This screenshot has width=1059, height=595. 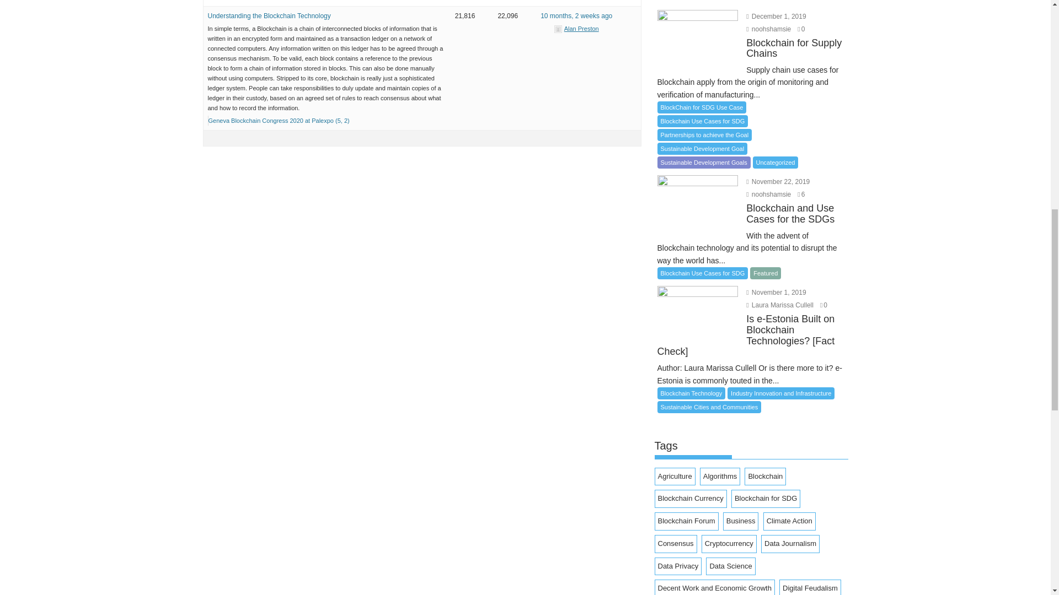 I want to click on Understanding the Blockchain Technology, so click(x=269, y=15).